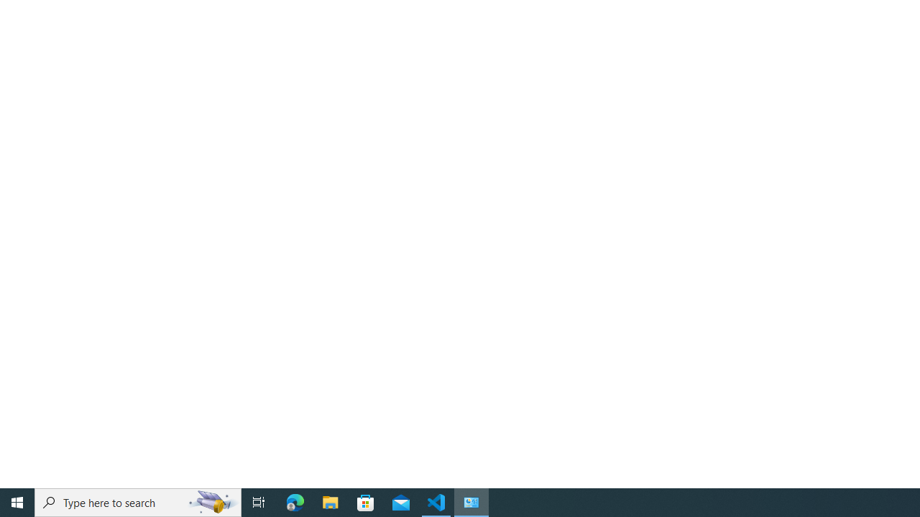 Image resolution: width=920 pixels, height=517 pixels. What do you see at coordinates (259, 503) in the screenshot?
I see `Task View` at bounding box center [259, 503].